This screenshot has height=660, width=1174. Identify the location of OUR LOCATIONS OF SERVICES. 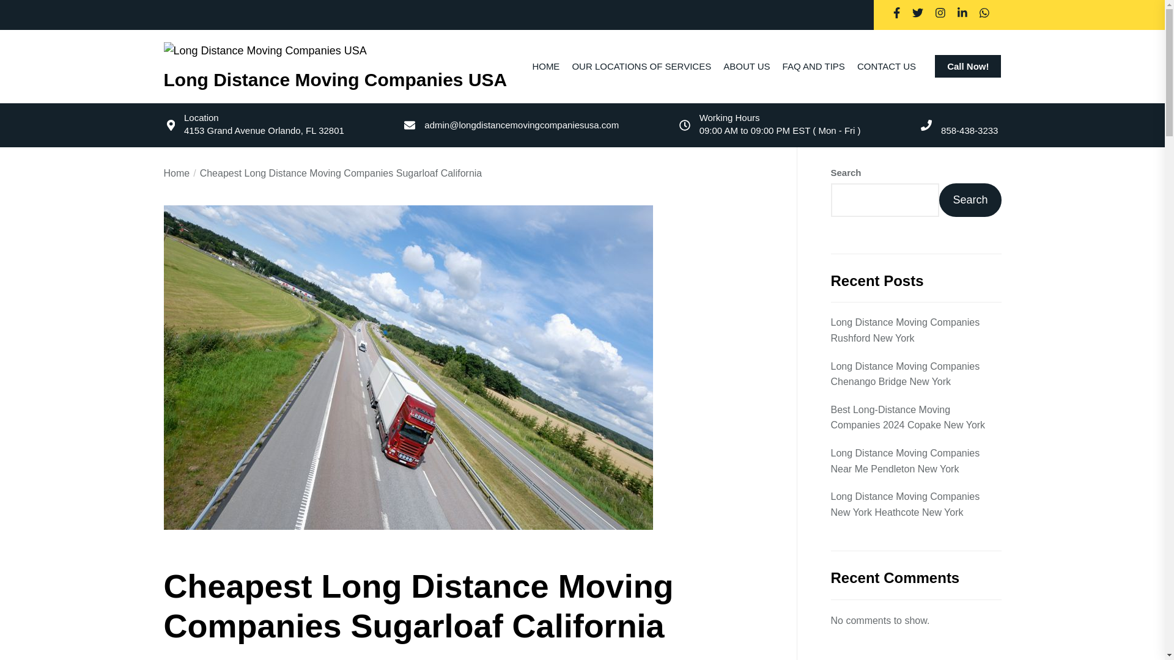
(641, 66).